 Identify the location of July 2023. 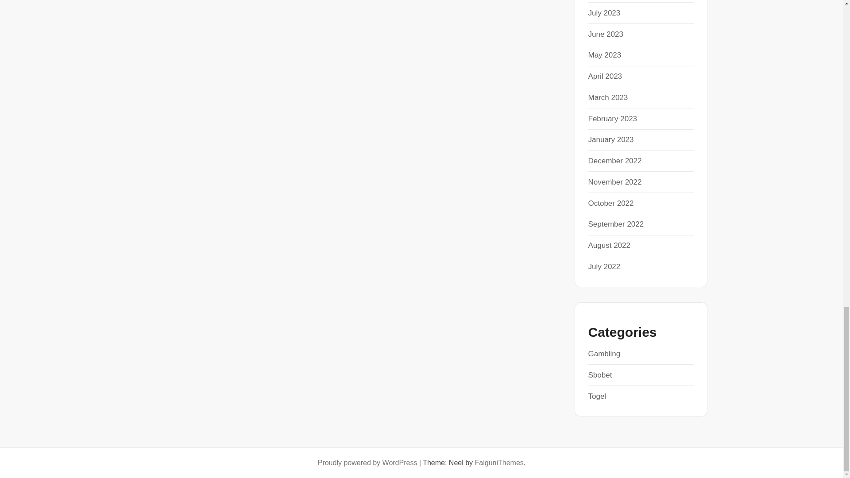
(604, 13).